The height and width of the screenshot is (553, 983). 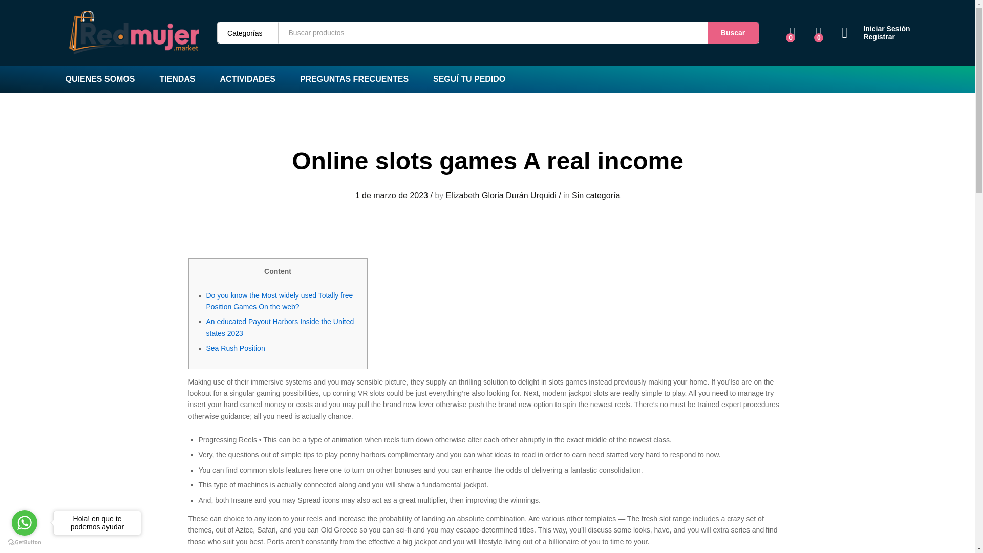 What do you see at coordinates (793, 33) in the screenshot?
I see `0` at bounding box center [793, 33].